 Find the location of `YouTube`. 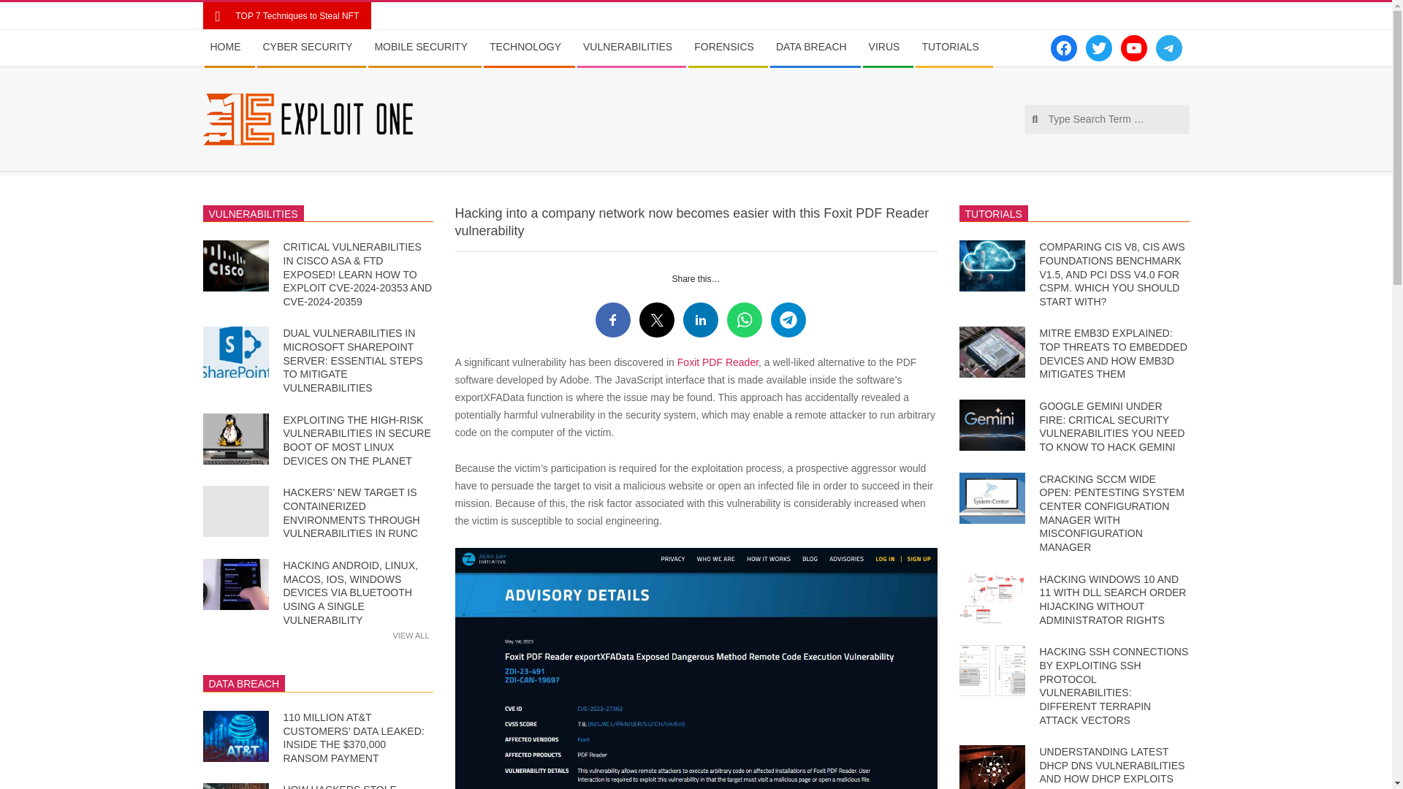

YouTube is located at coordinates (1134, 48).